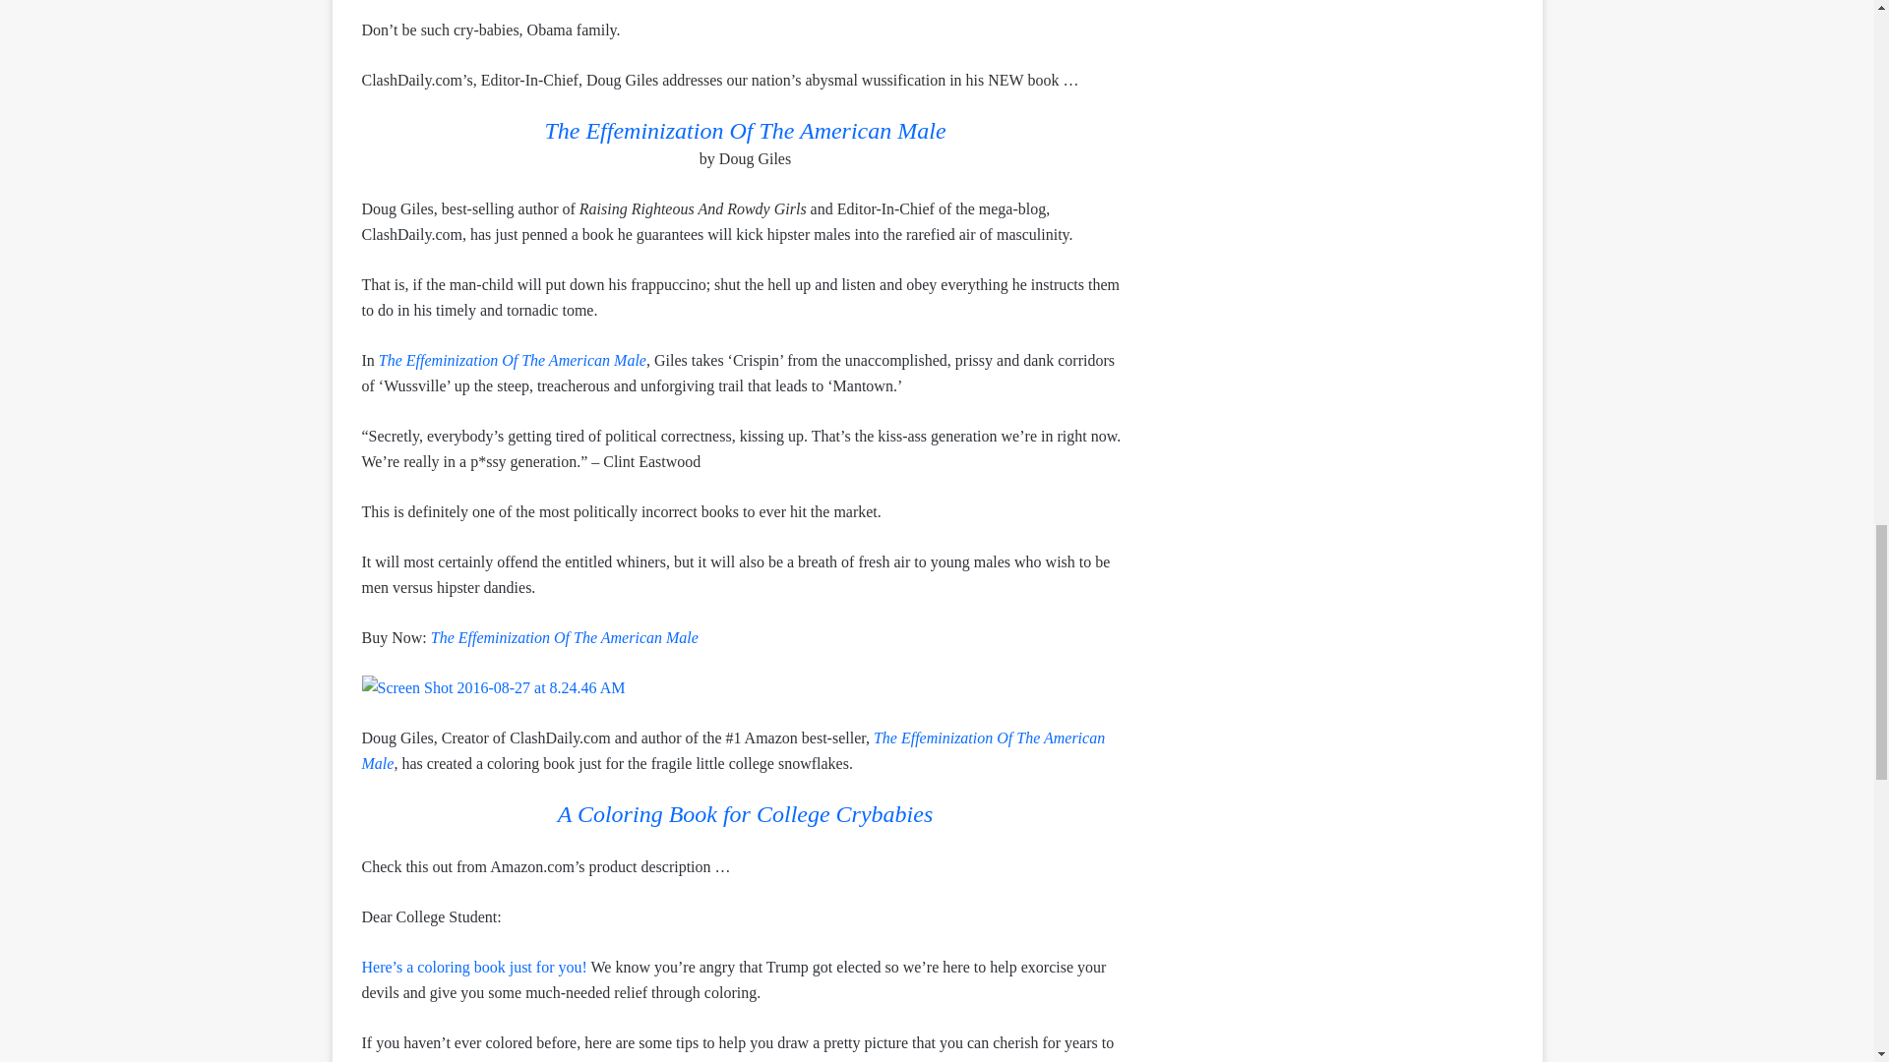 This screenshot has width=1889, height=1062. I want to click on The Effeminization Of The American Male, so click(734, 750).